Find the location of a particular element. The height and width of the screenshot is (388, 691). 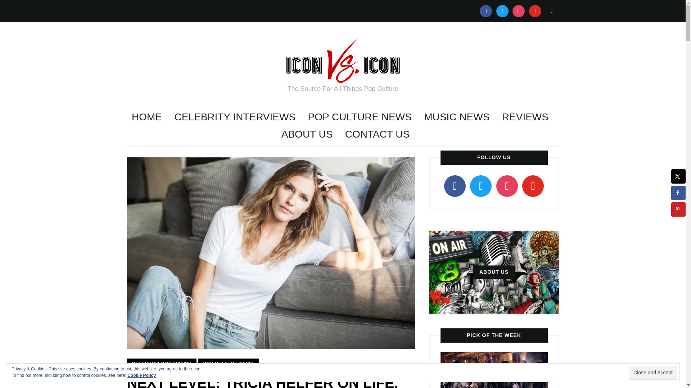

CONTACT US is located at coordinates (377, 134).